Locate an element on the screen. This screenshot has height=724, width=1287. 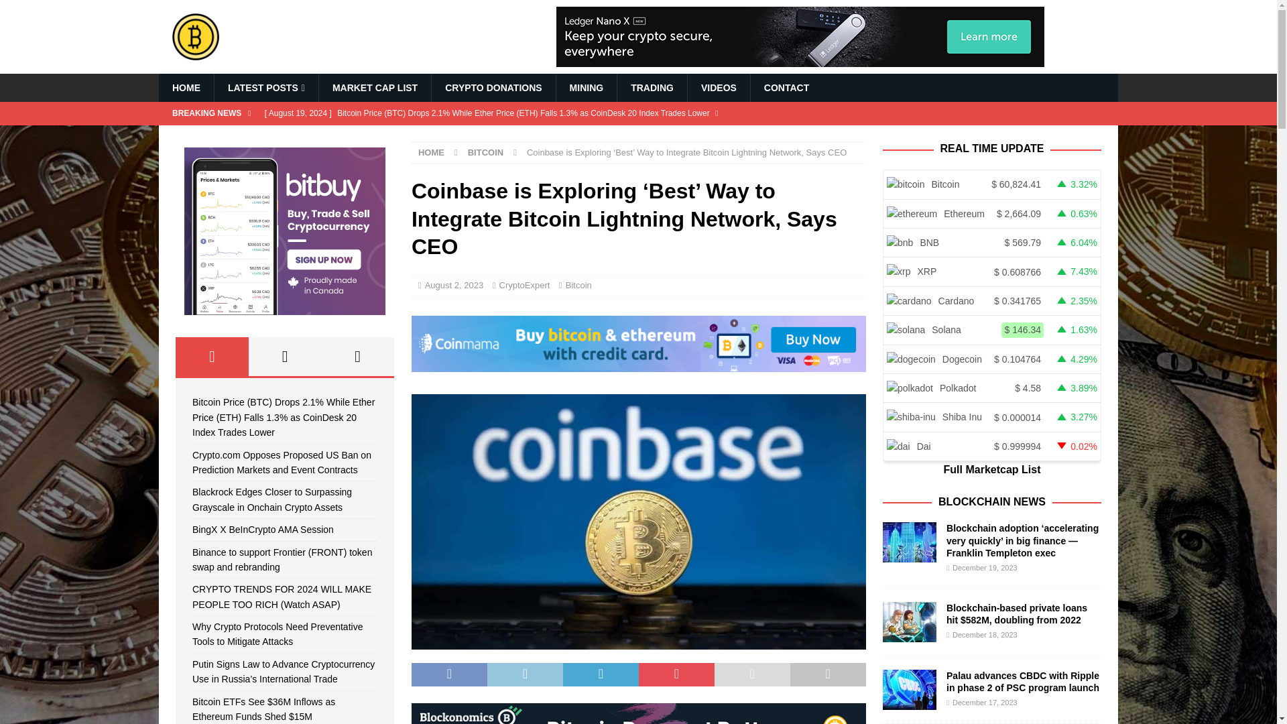
LATEST POSTS is located at coordinates (265, 88).